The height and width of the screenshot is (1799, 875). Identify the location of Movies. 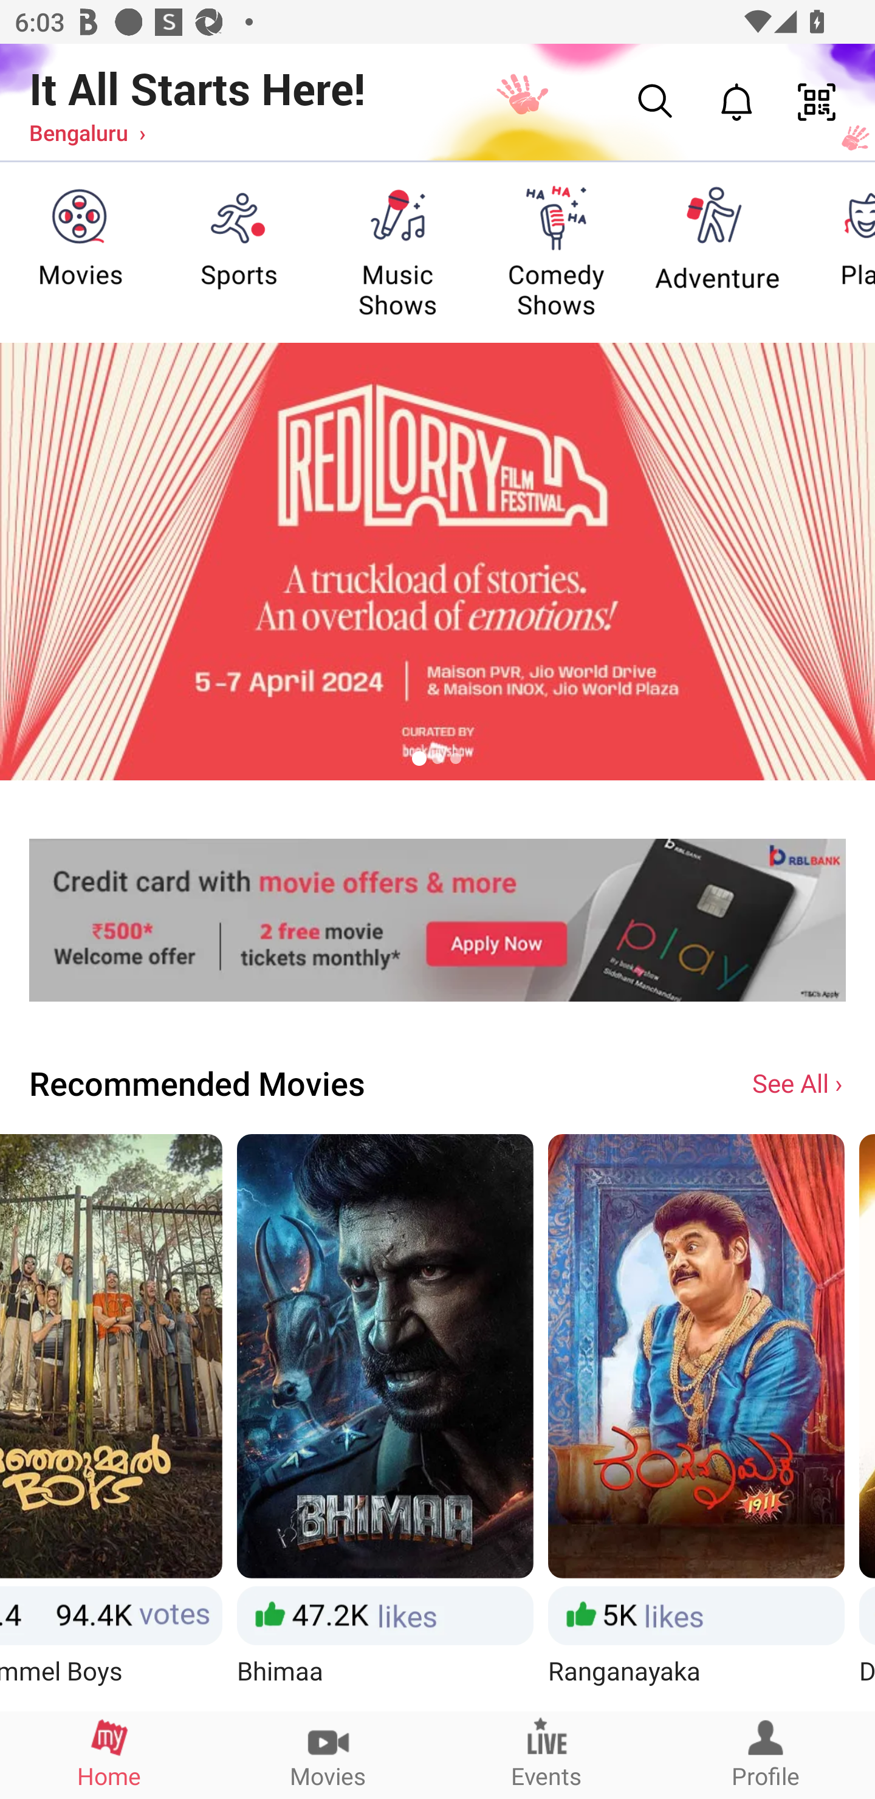
(328, 1755).